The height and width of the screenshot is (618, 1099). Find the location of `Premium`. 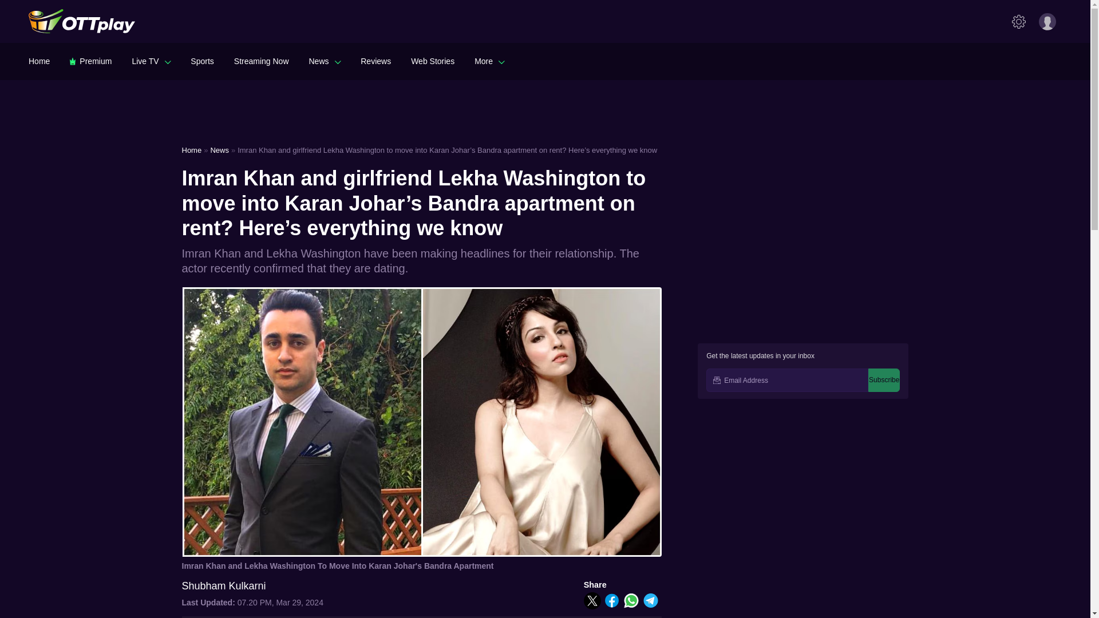

Premium is located at coordinates (90, 61).